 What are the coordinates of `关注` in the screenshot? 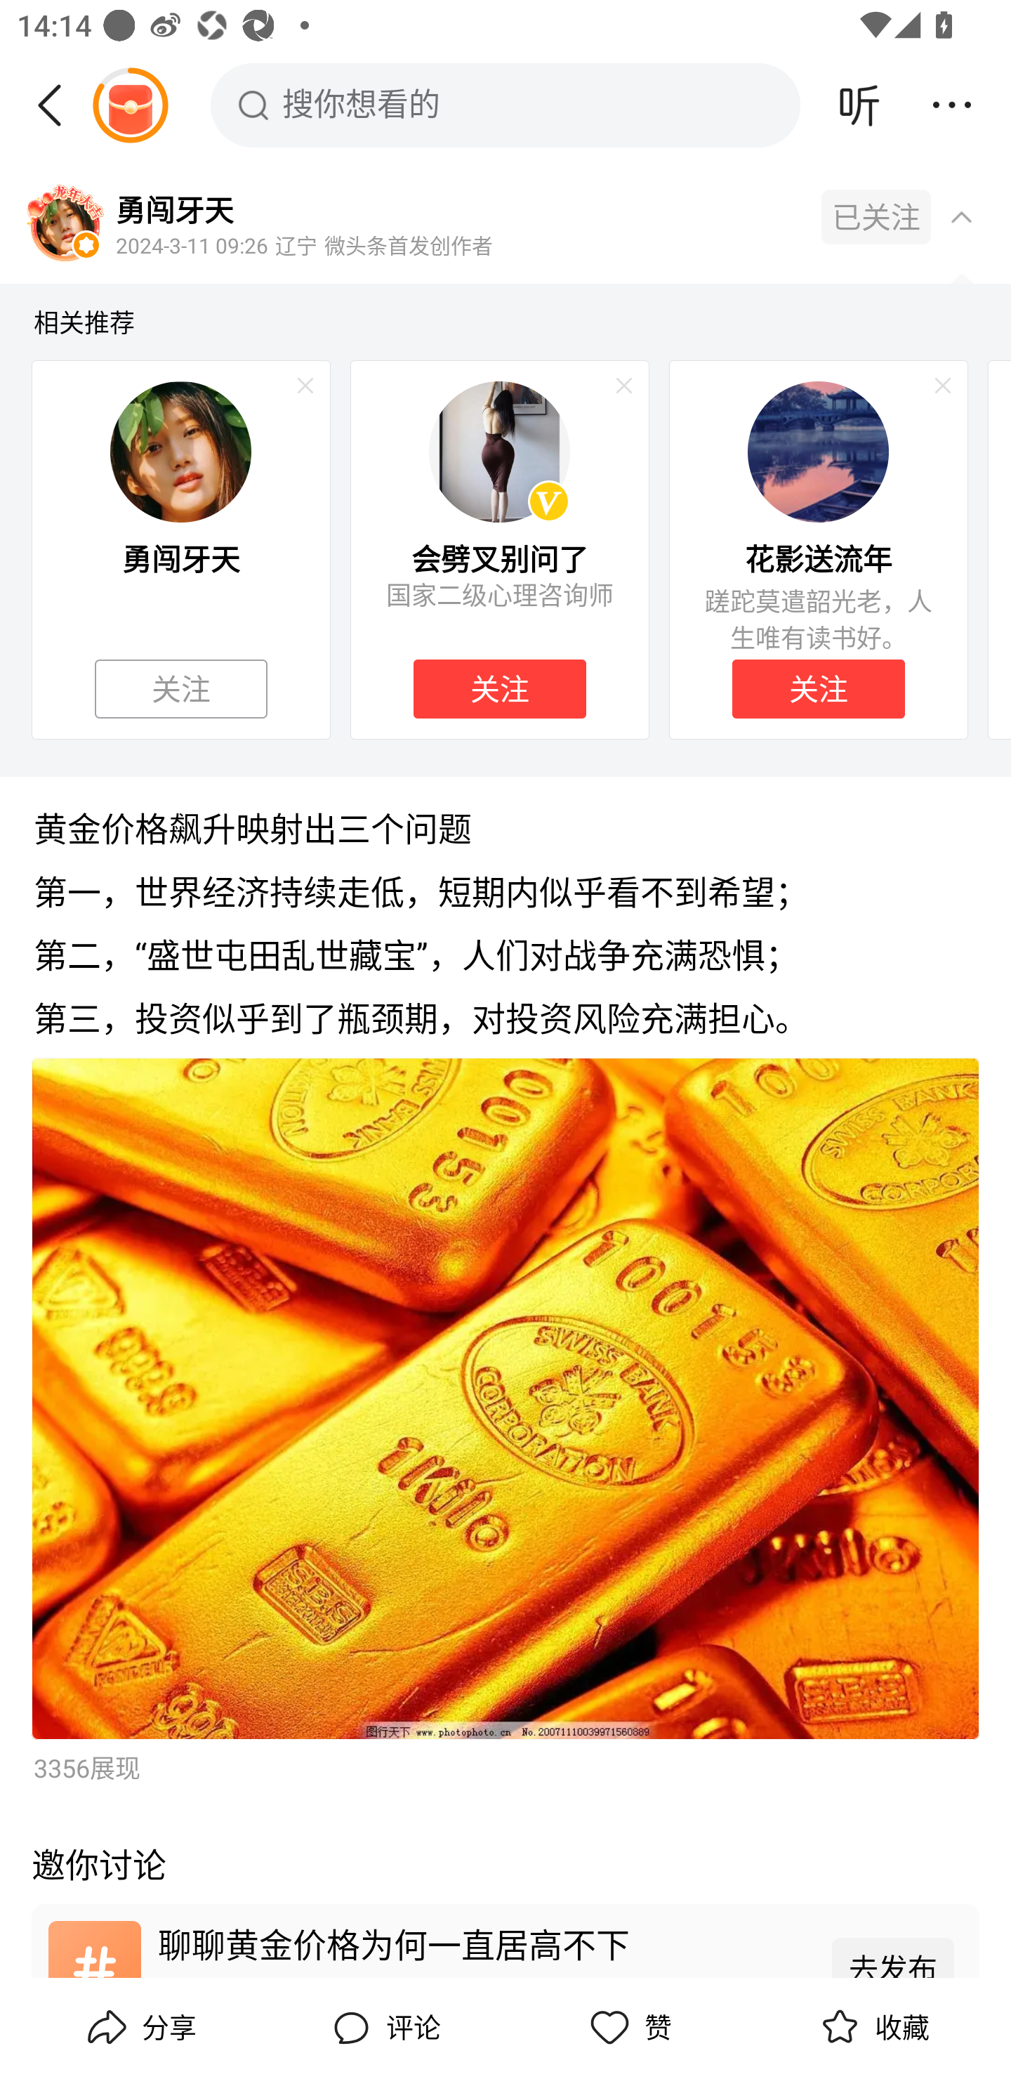 It's located at (181, 689).